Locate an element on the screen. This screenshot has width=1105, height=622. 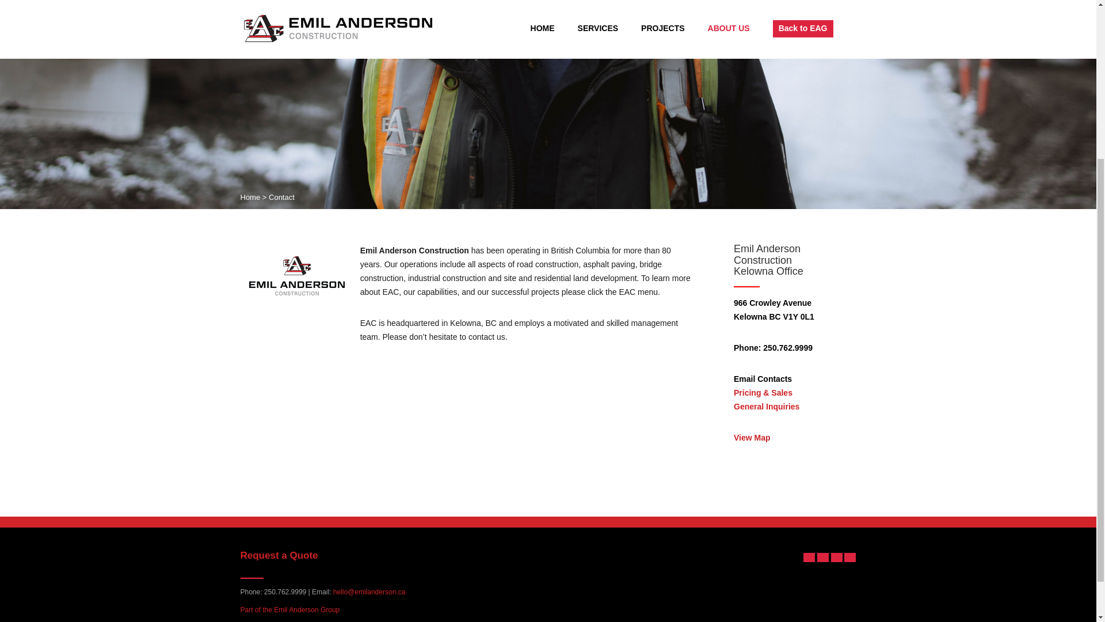
Home is located at coordinates (251, 197).